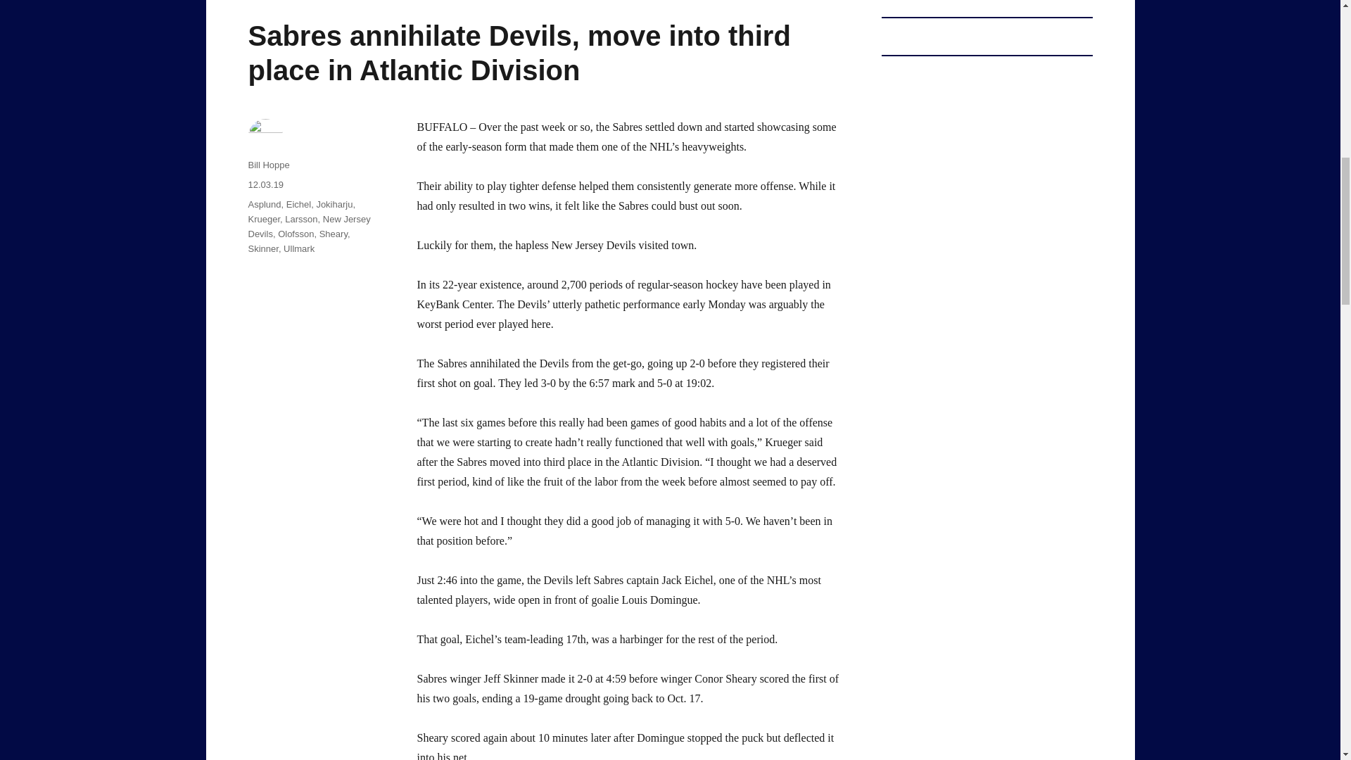 This screenshot has height=760, width=1351. I want to click on Krueger, so click(263, 218).